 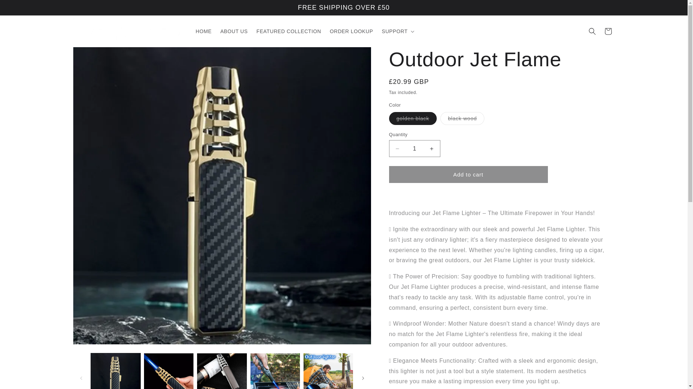 I want to click on Skip to product information, so click(x=95, y=55).